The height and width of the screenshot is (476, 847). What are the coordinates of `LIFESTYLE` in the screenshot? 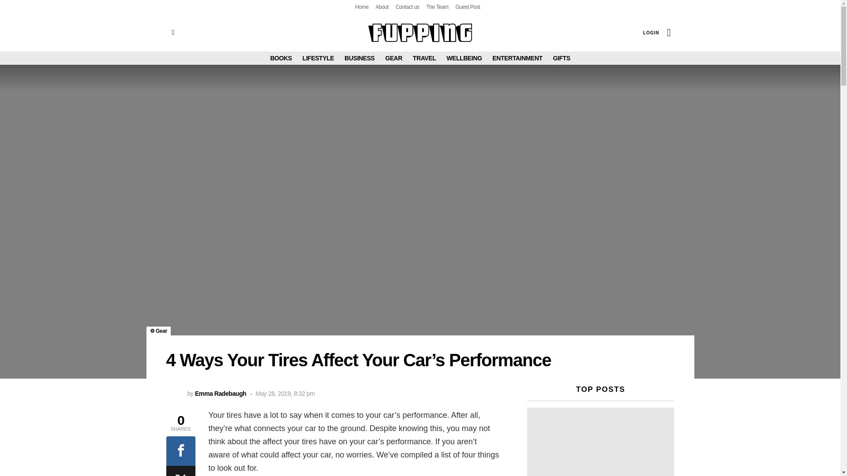 It's located at (319, 58).